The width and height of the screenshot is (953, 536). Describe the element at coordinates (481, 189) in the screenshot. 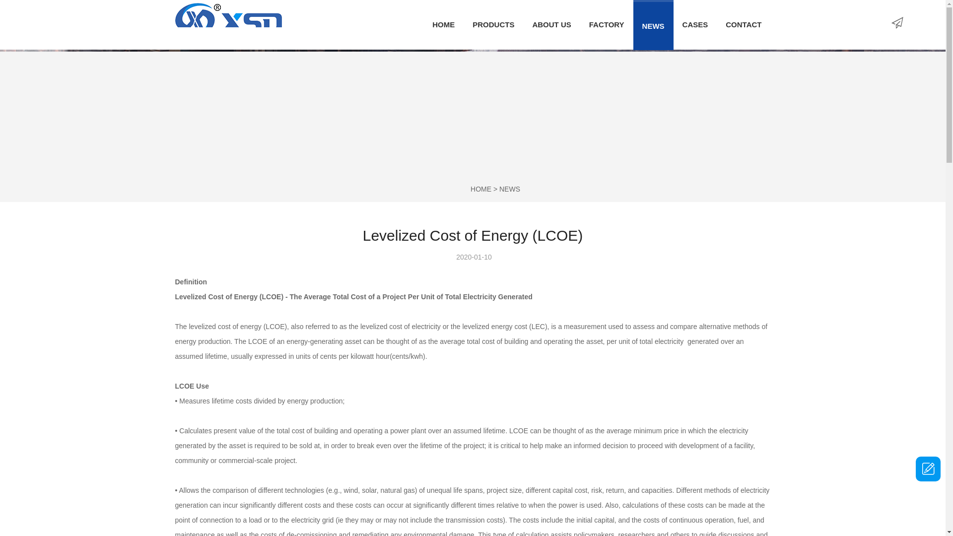

I see `HOME` at that location.